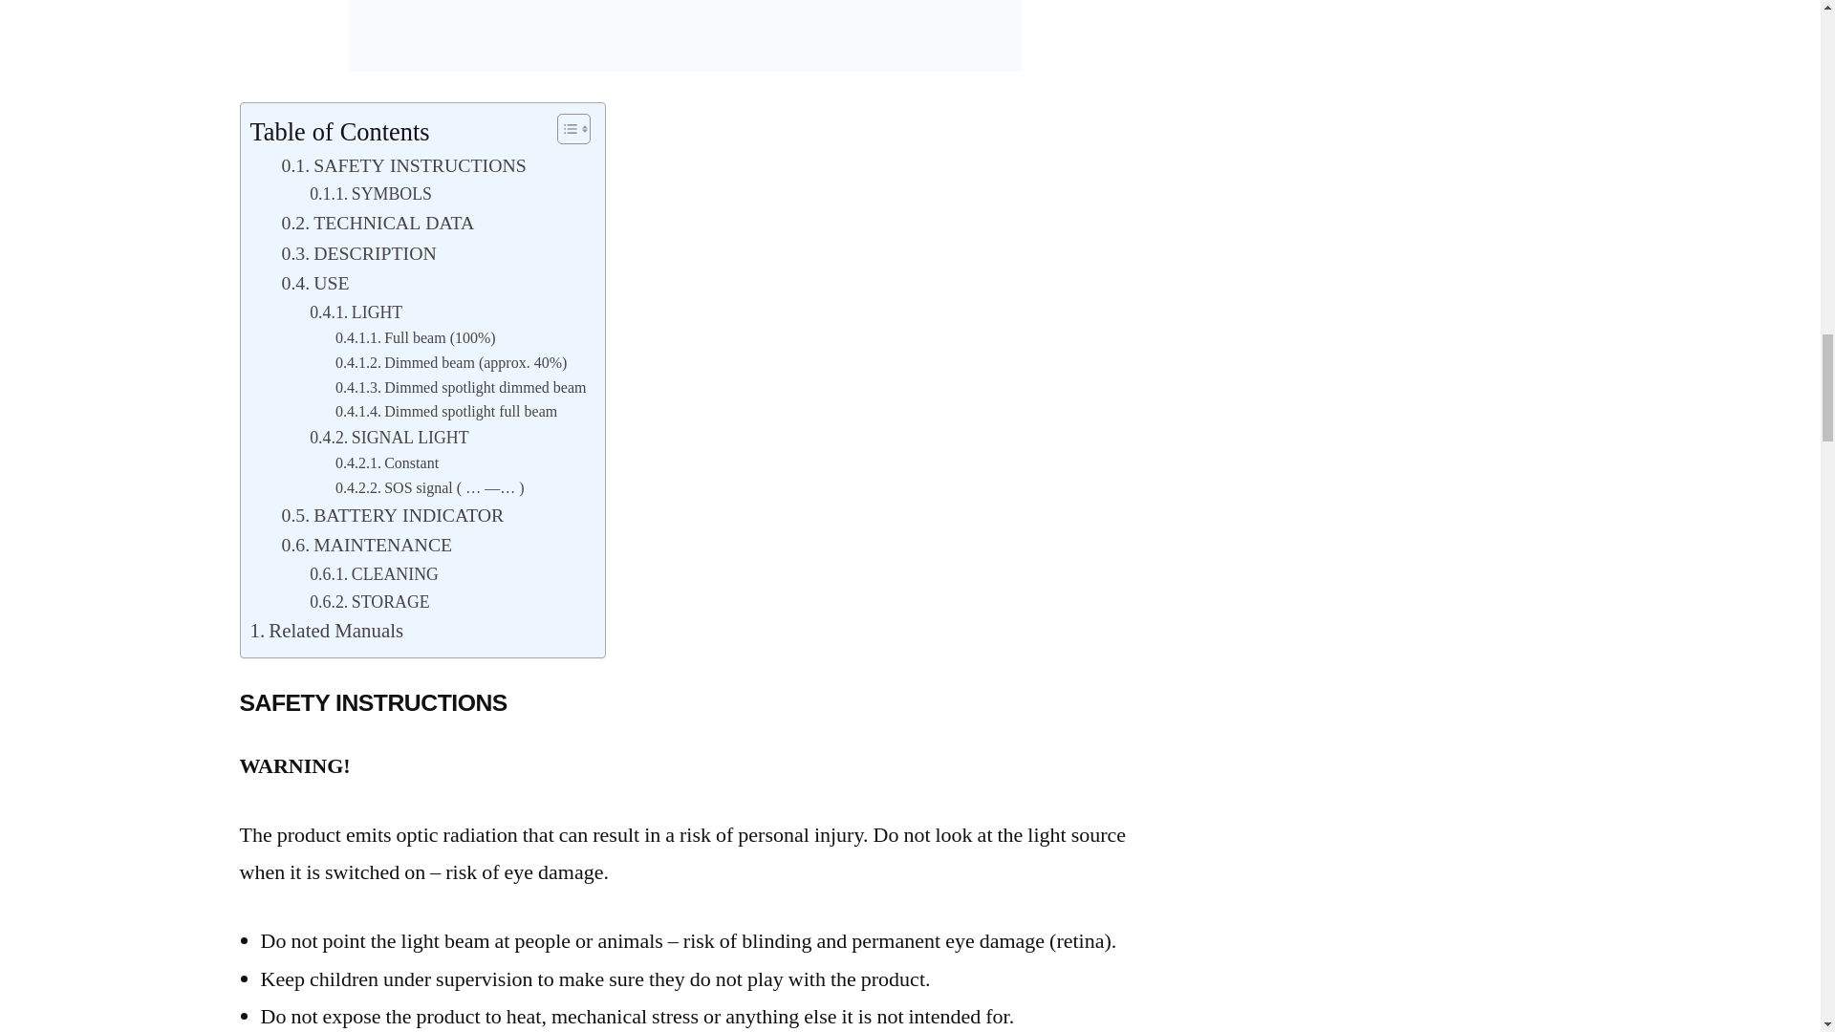 The image size is (1835, 1032). Describe the element at coordinates (377, 224) in the screenshot. I see `TECHNICAL DATA` at that location.